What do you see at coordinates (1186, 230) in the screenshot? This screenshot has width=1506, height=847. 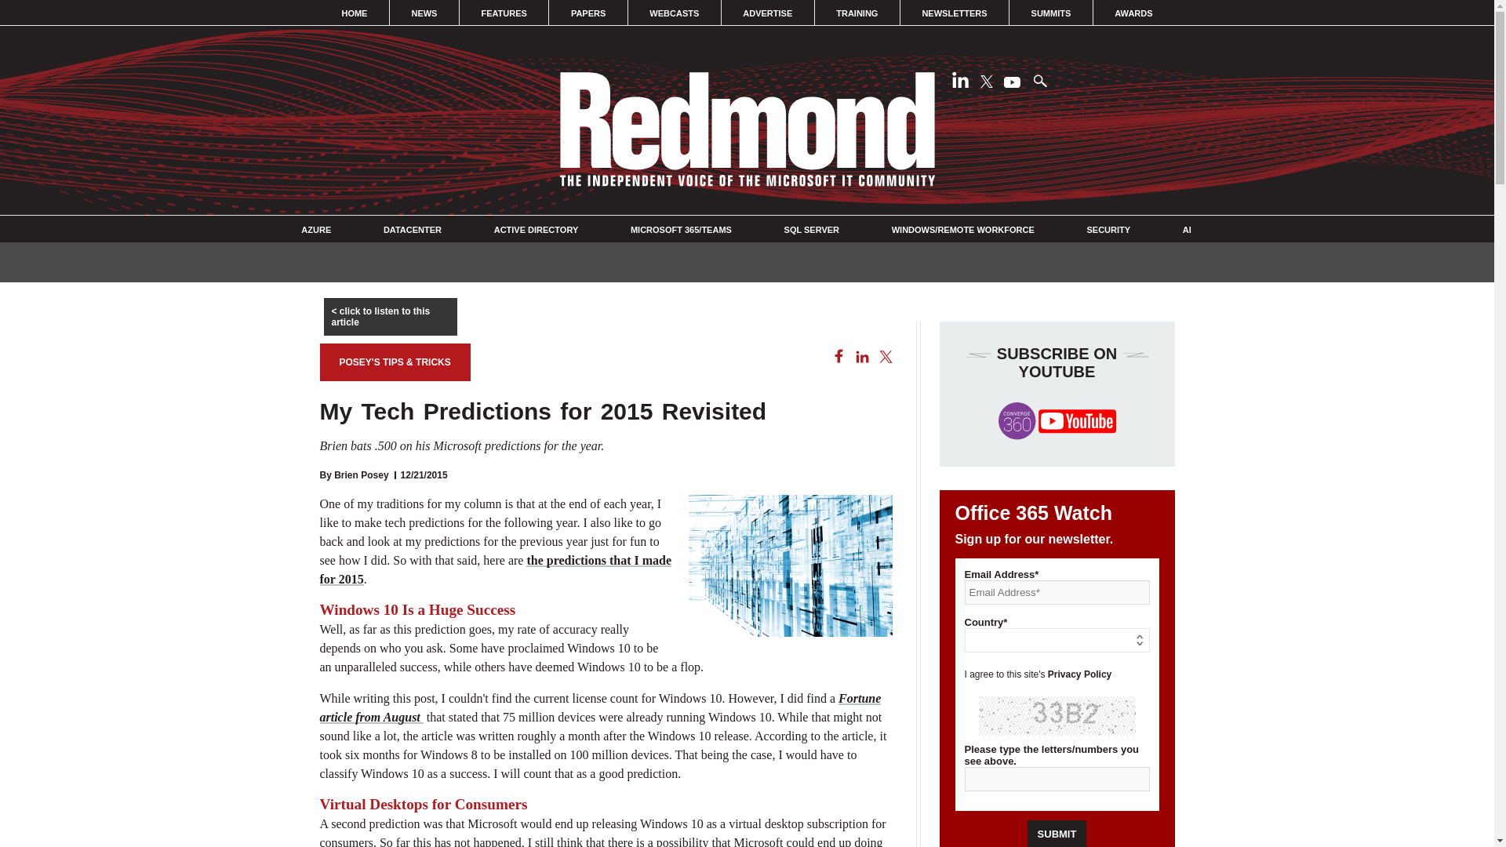 I see `AI` at bounding box center [1186, 230].